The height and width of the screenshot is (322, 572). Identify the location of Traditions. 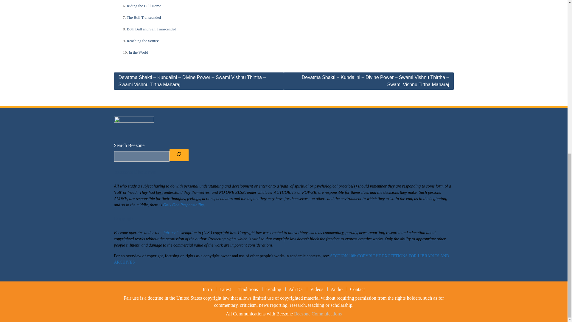
(281, 259).